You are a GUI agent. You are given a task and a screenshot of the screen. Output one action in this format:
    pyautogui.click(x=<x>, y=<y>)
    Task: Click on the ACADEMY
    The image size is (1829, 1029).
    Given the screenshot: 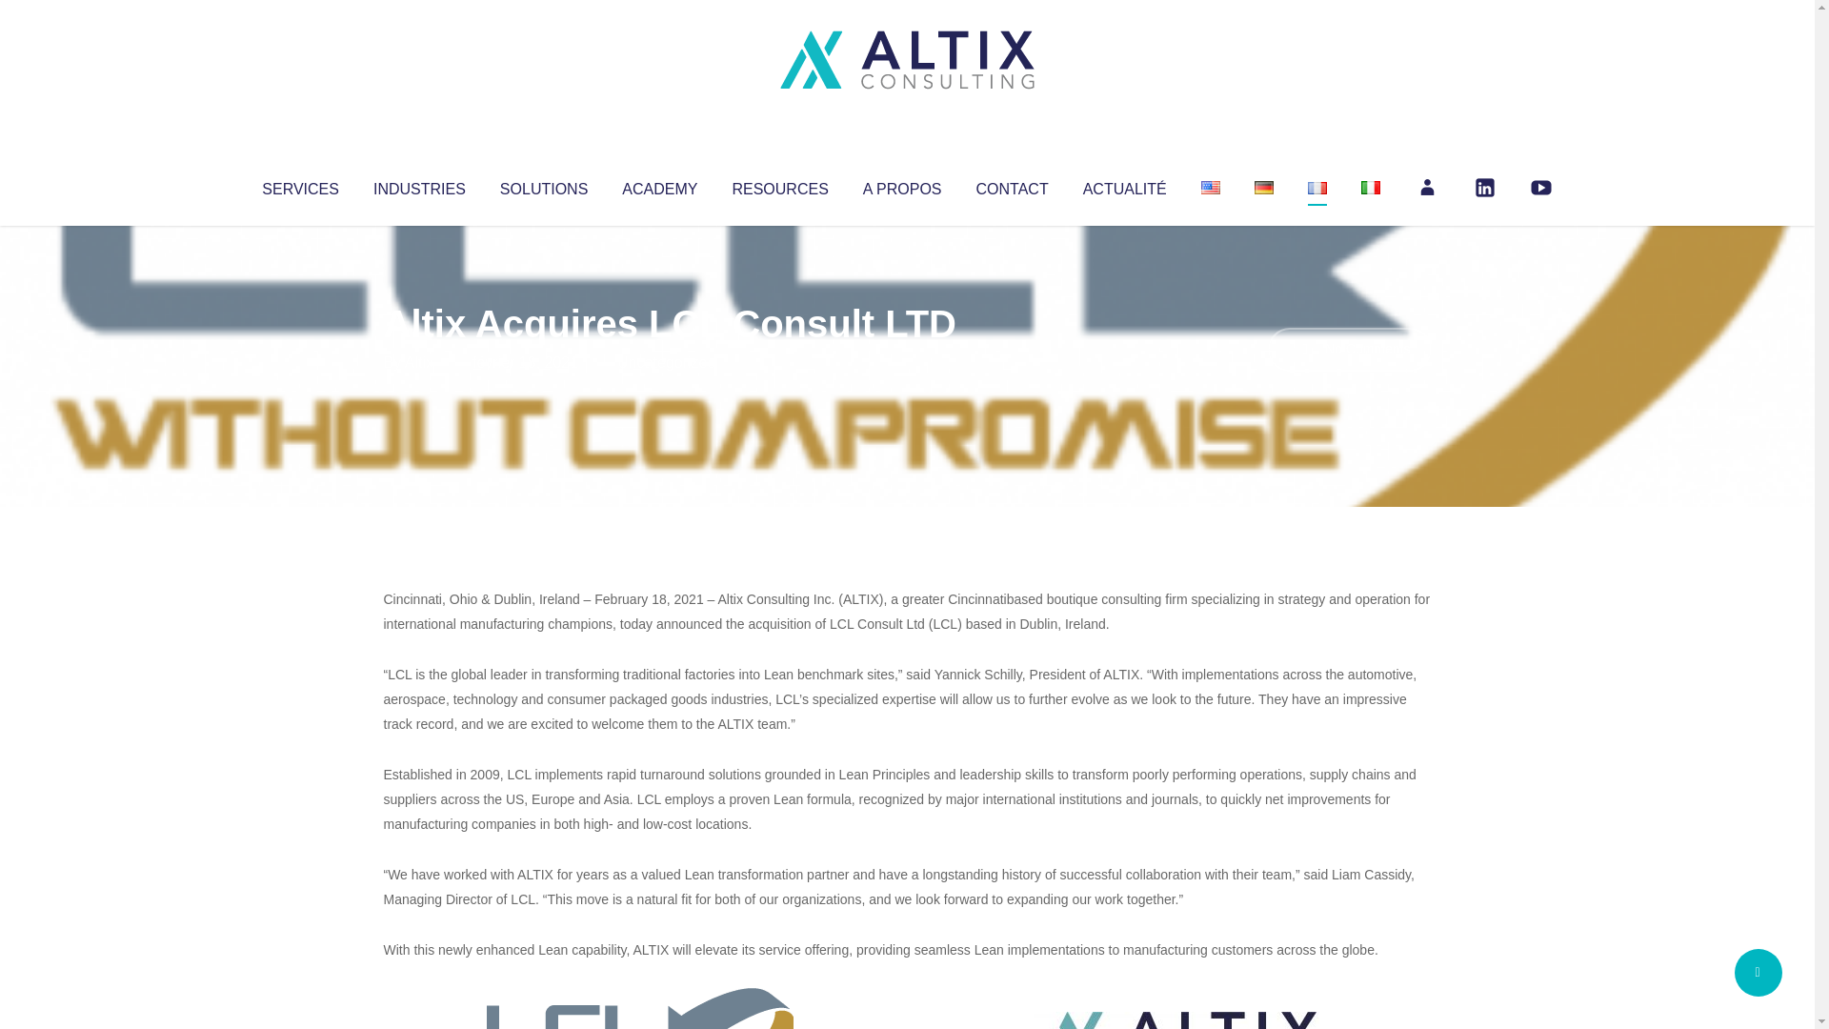 What is the action you would take?
    pyautogui.click(x=659, y=185)
    